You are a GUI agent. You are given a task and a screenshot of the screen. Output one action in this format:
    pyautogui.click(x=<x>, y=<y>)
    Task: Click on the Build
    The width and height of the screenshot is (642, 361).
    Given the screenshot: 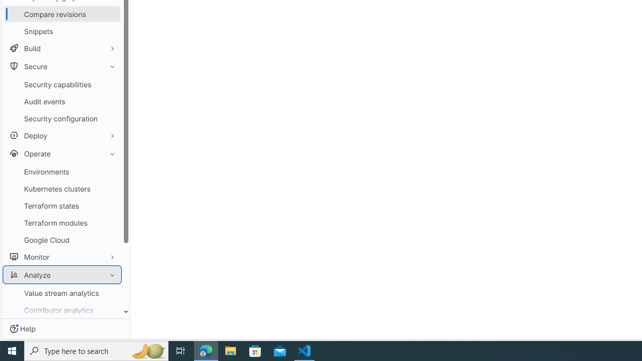 What is the action you would take?
    pyautogui.click(x=62, y=48)
    